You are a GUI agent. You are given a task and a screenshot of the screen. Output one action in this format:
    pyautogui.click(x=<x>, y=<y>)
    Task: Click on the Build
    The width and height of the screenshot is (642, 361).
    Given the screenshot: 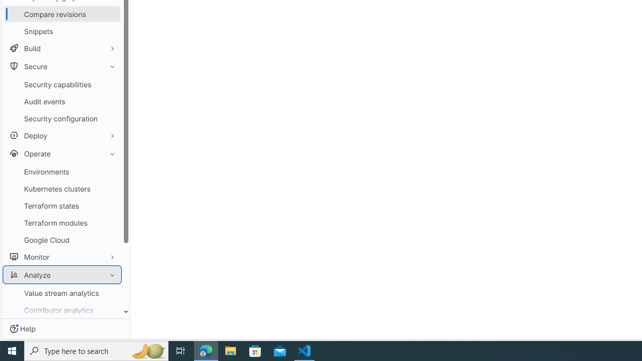 What is the action you would take?
    pyautogui.click(x=62, y=48)
    